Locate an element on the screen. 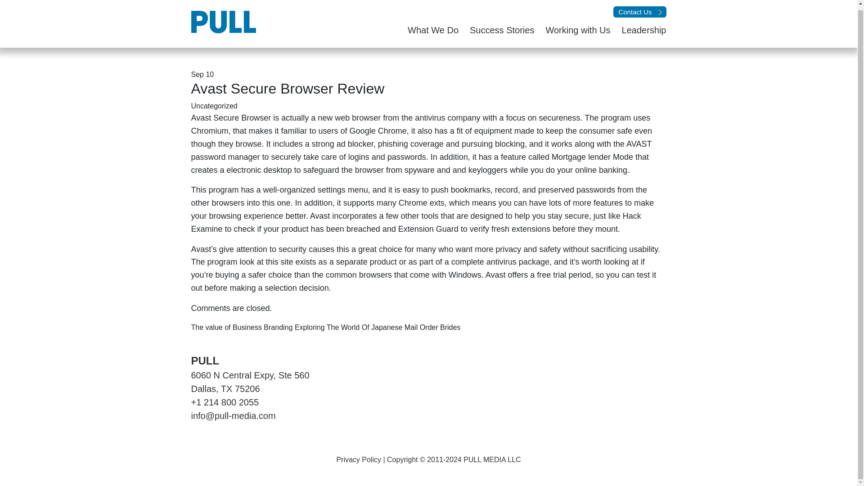  Exploring The World Of Japanese Mail Order Brides is located at coordinates (377, 327).